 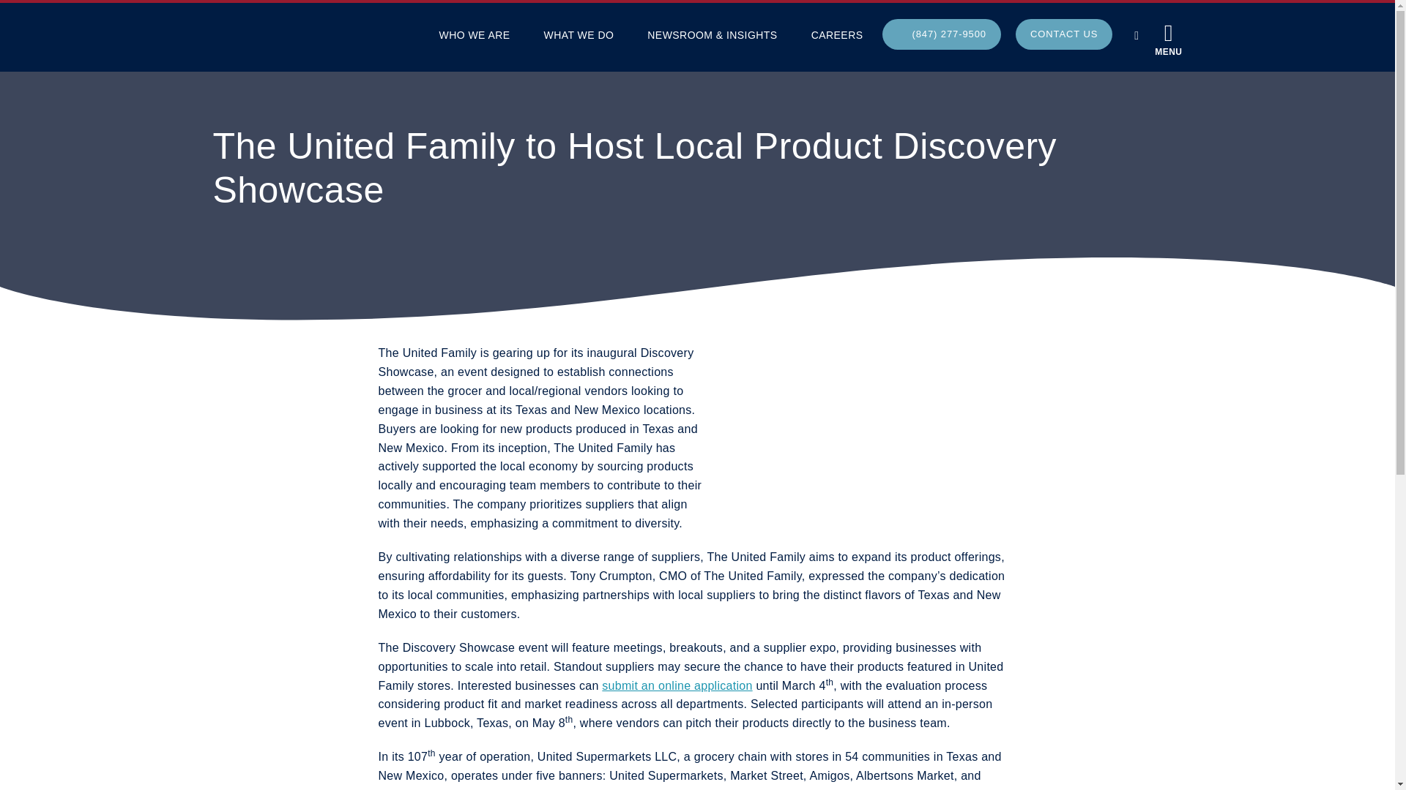 I want to click on CAREERS, so click(x=837, y=35).